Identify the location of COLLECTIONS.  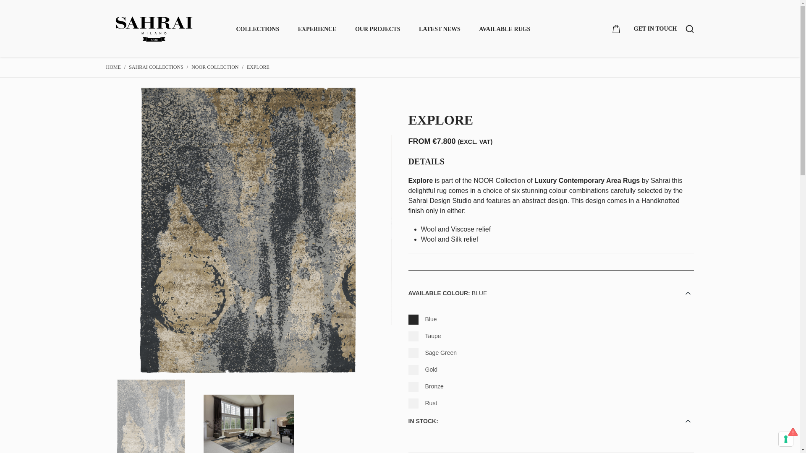
(257, 29).